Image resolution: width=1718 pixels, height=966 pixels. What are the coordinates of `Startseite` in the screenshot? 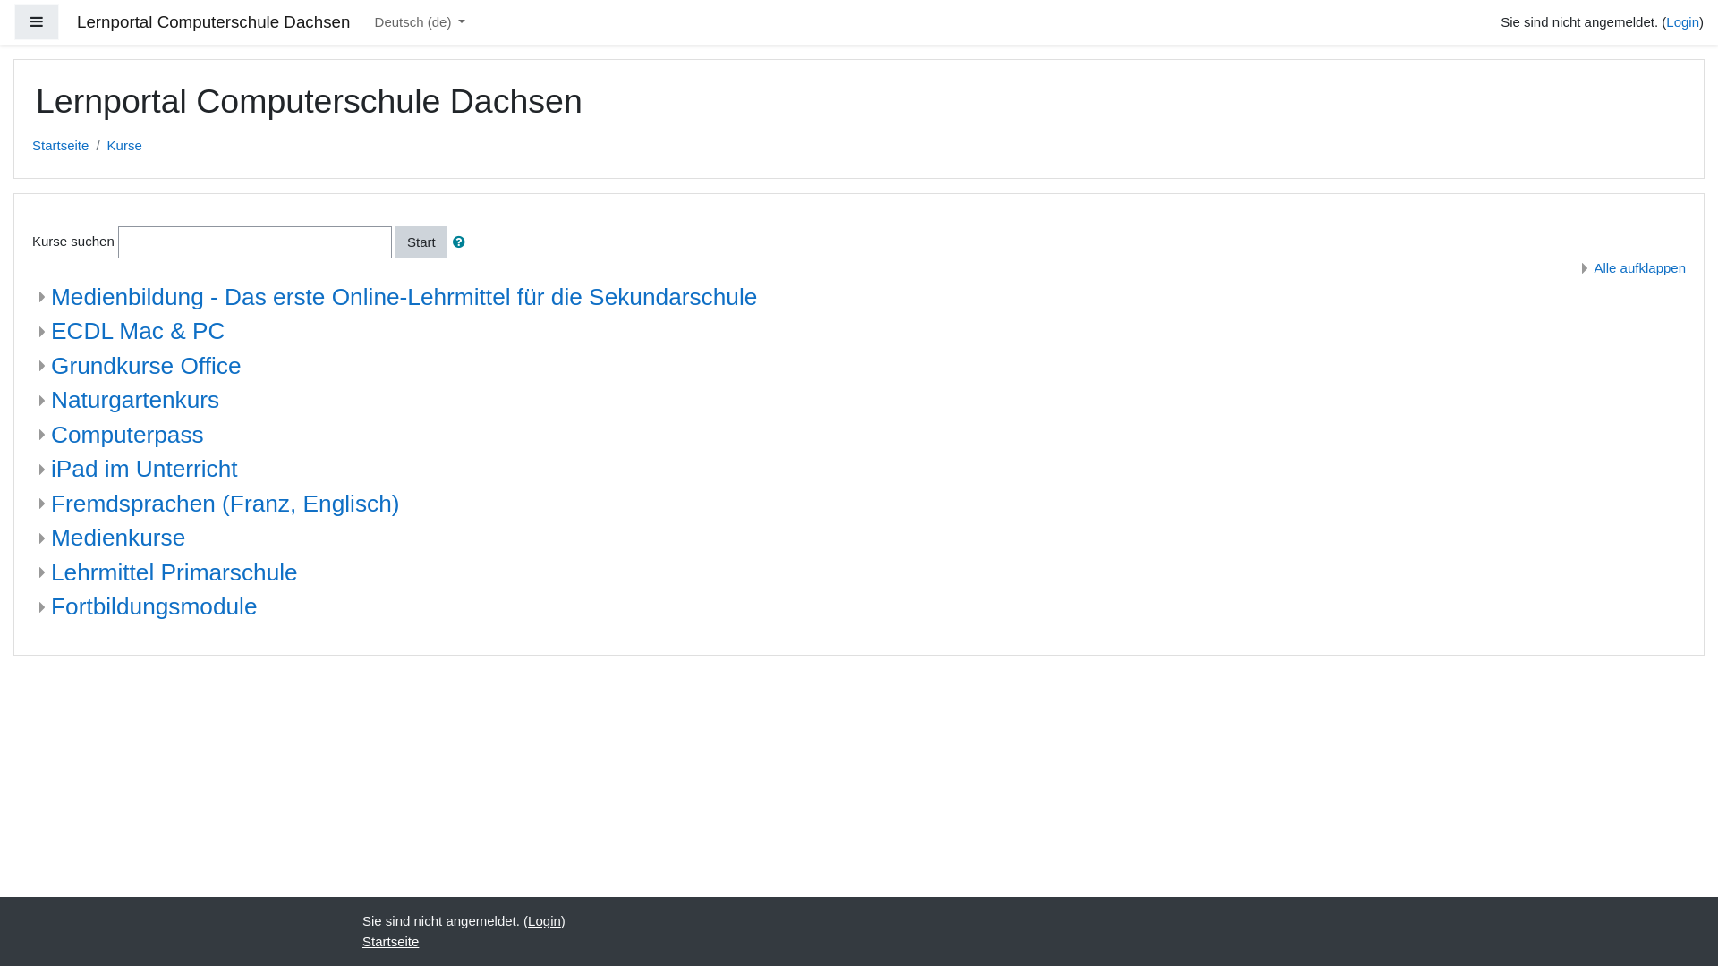 It's located at (390, 941).